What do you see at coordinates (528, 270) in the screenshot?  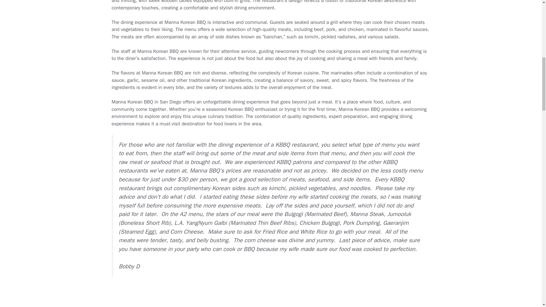 I see `Scroll back to top` at bounding box center [528, 270].